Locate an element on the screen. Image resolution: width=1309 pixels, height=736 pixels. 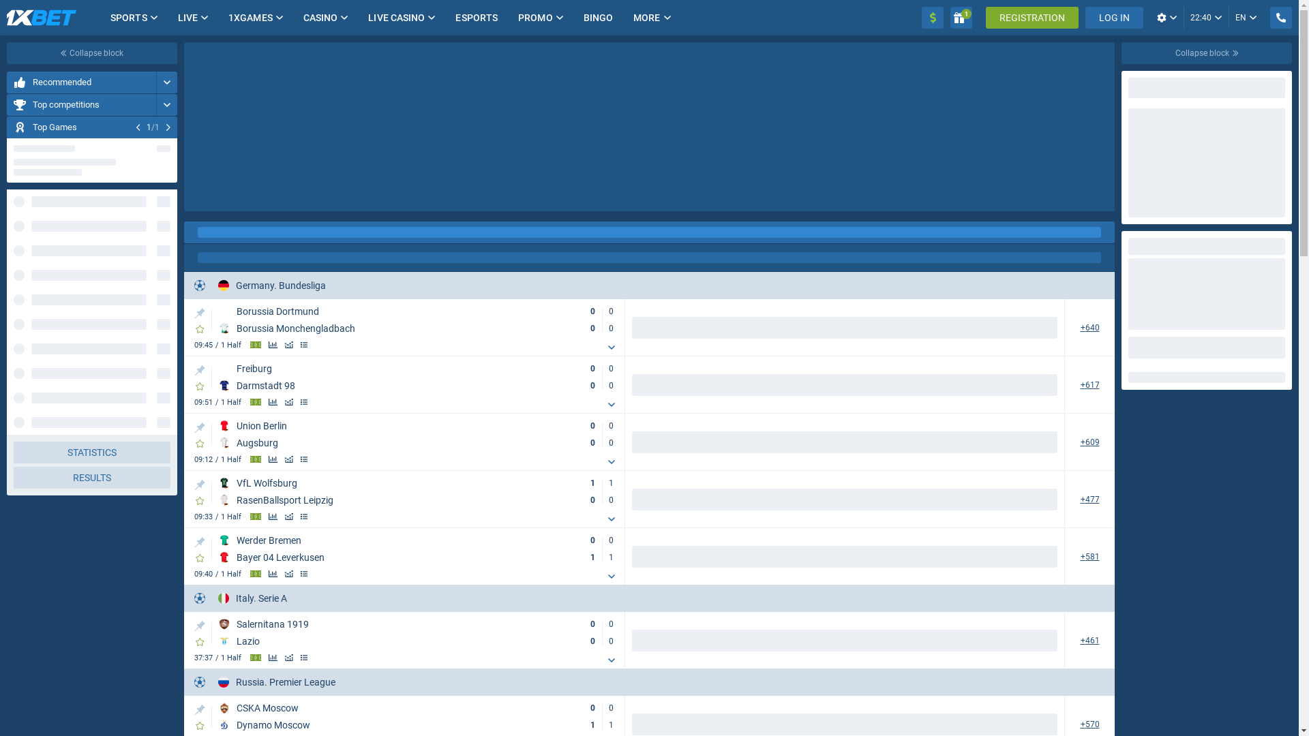
LIVE is located at coordinates (188, 18).